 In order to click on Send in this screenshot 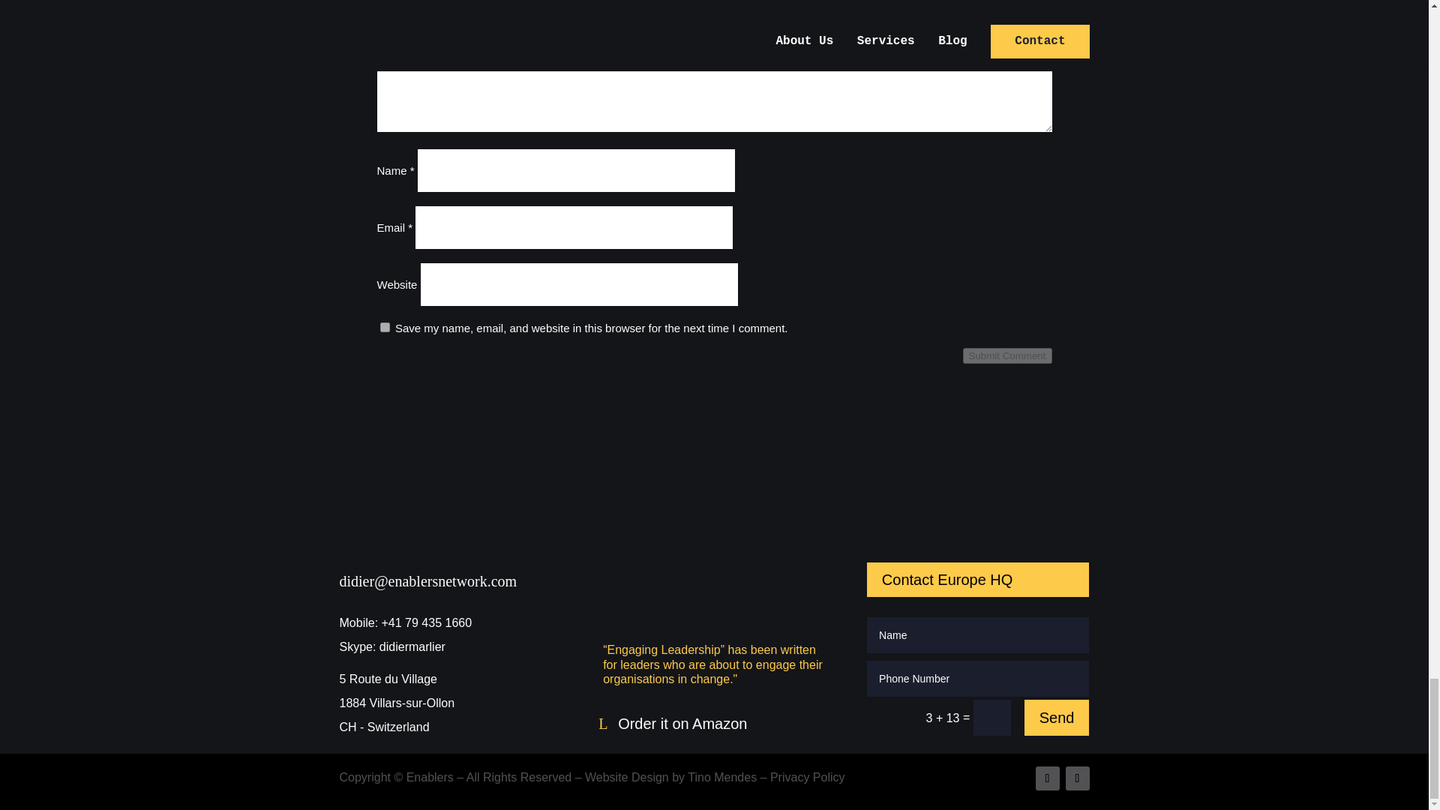, I will do `click(1057, 717)`.